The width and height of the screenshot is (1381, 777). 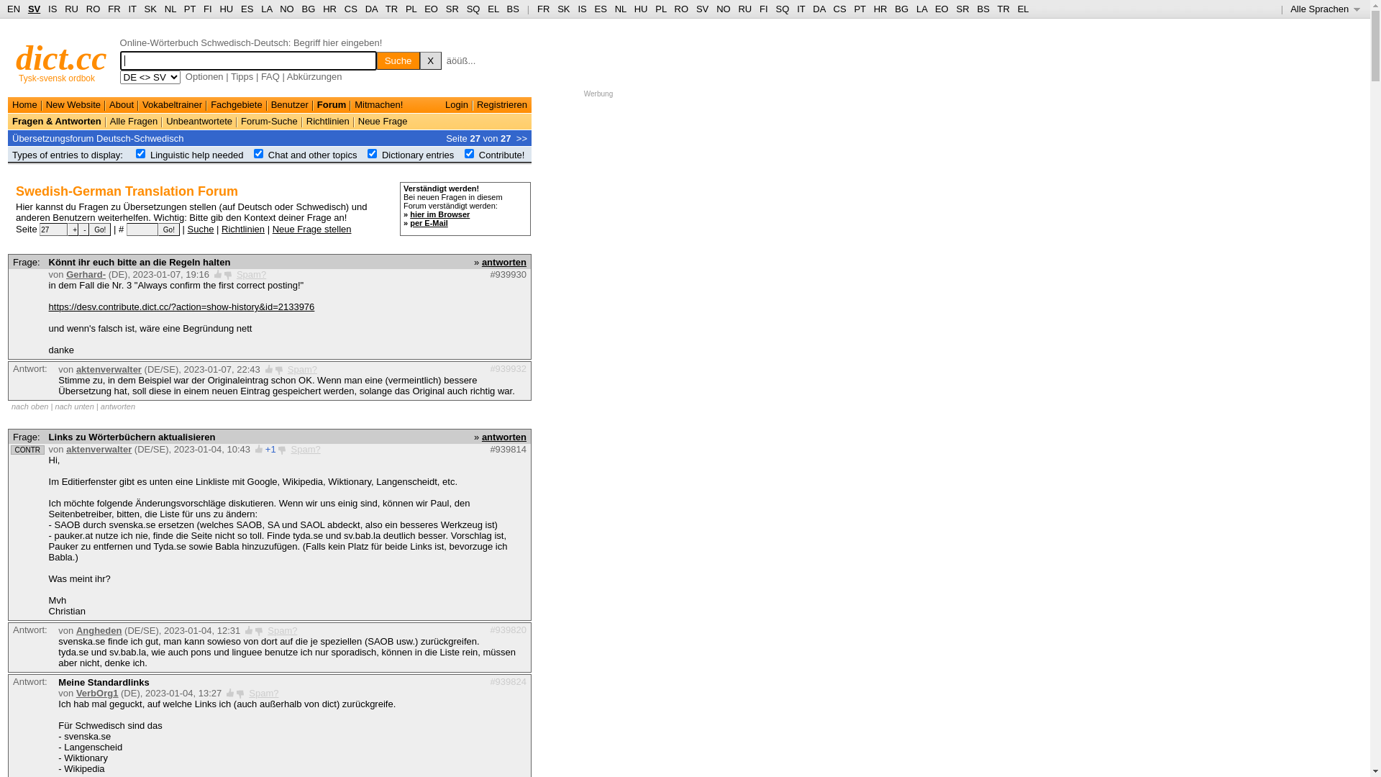 What do you see at coordinates (682, 9) in the screenshot?
I see `RO` at bounding box center [682, 9].